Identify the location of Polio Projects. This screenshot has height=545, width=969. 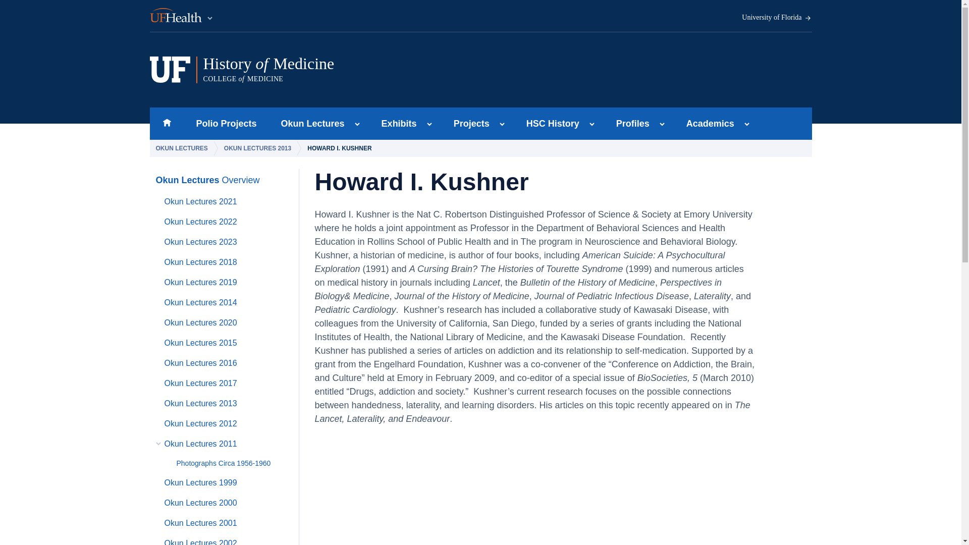
(226, 123).